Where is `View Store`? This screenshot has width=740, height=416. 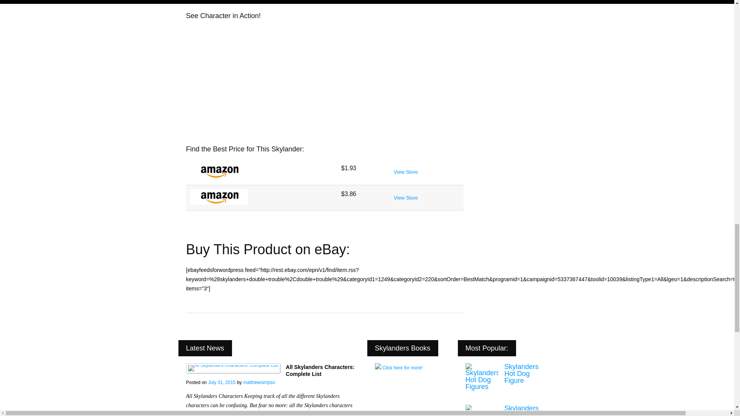
View Store is located at coordinates (405, 198).